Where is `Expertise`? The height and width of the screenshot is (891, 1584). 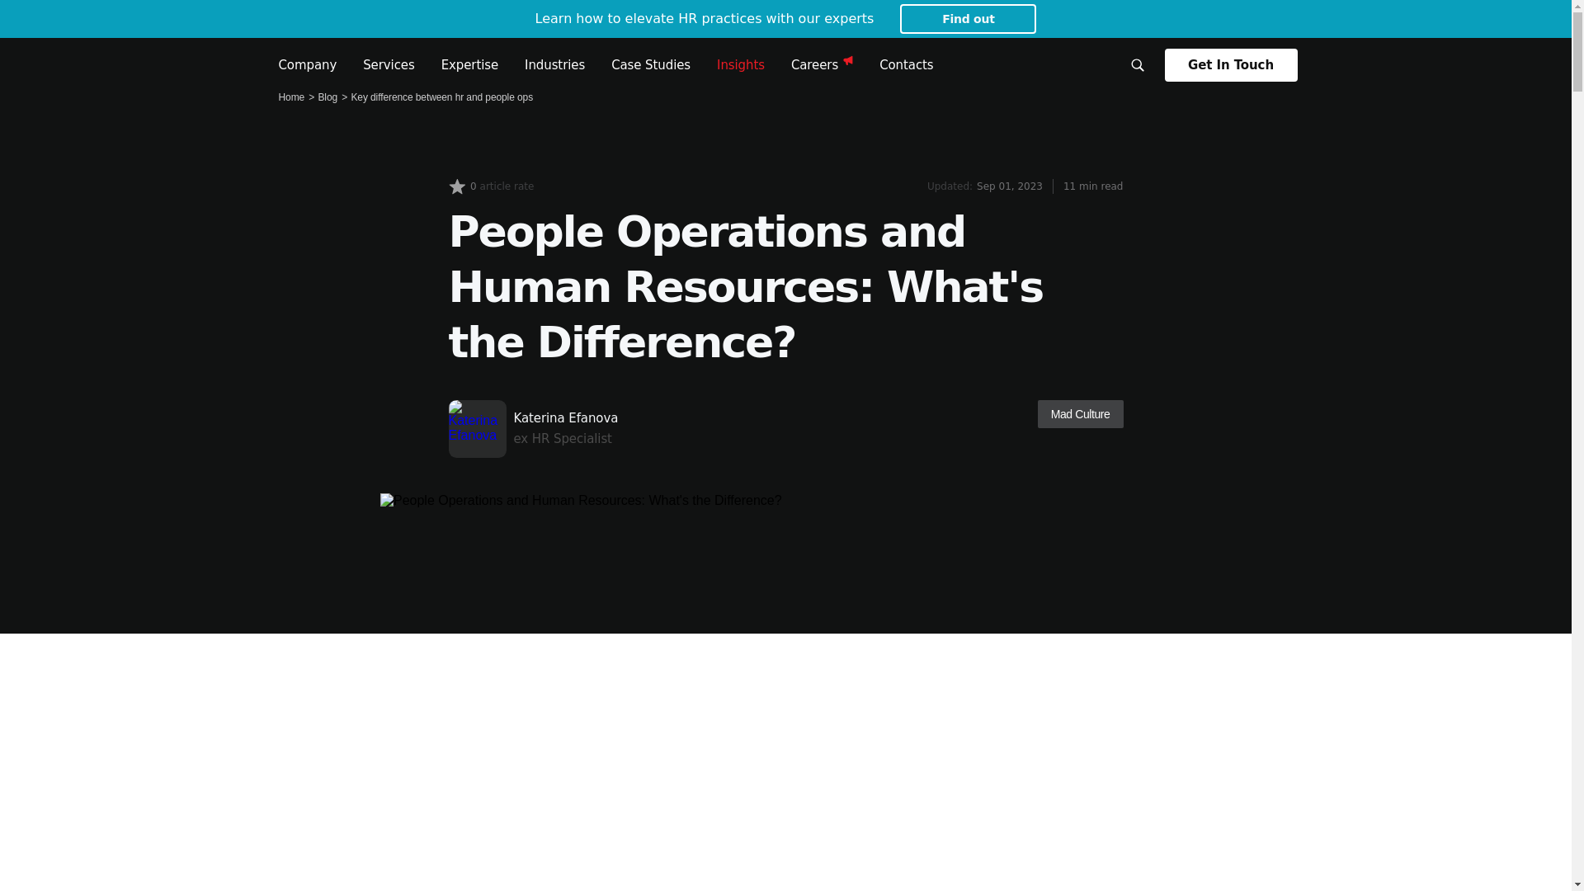
Expertise is located at coordinates (470, 64).